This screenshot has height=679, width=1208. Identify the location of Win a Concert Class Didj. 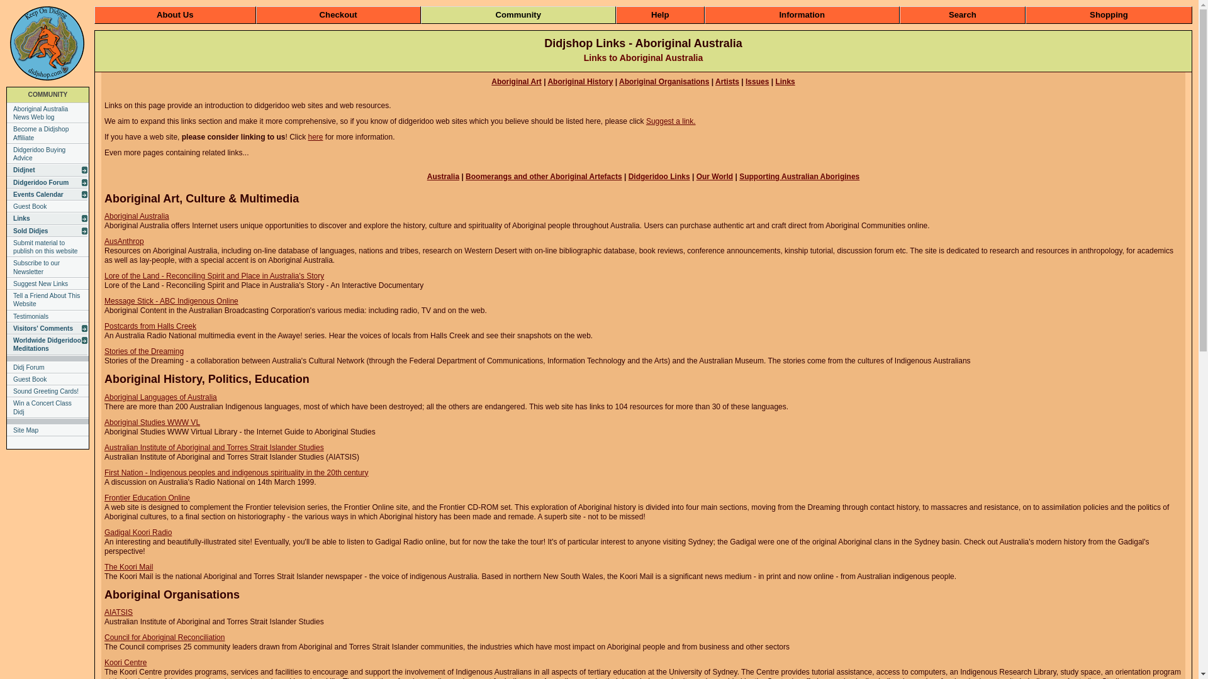
(48, 407).